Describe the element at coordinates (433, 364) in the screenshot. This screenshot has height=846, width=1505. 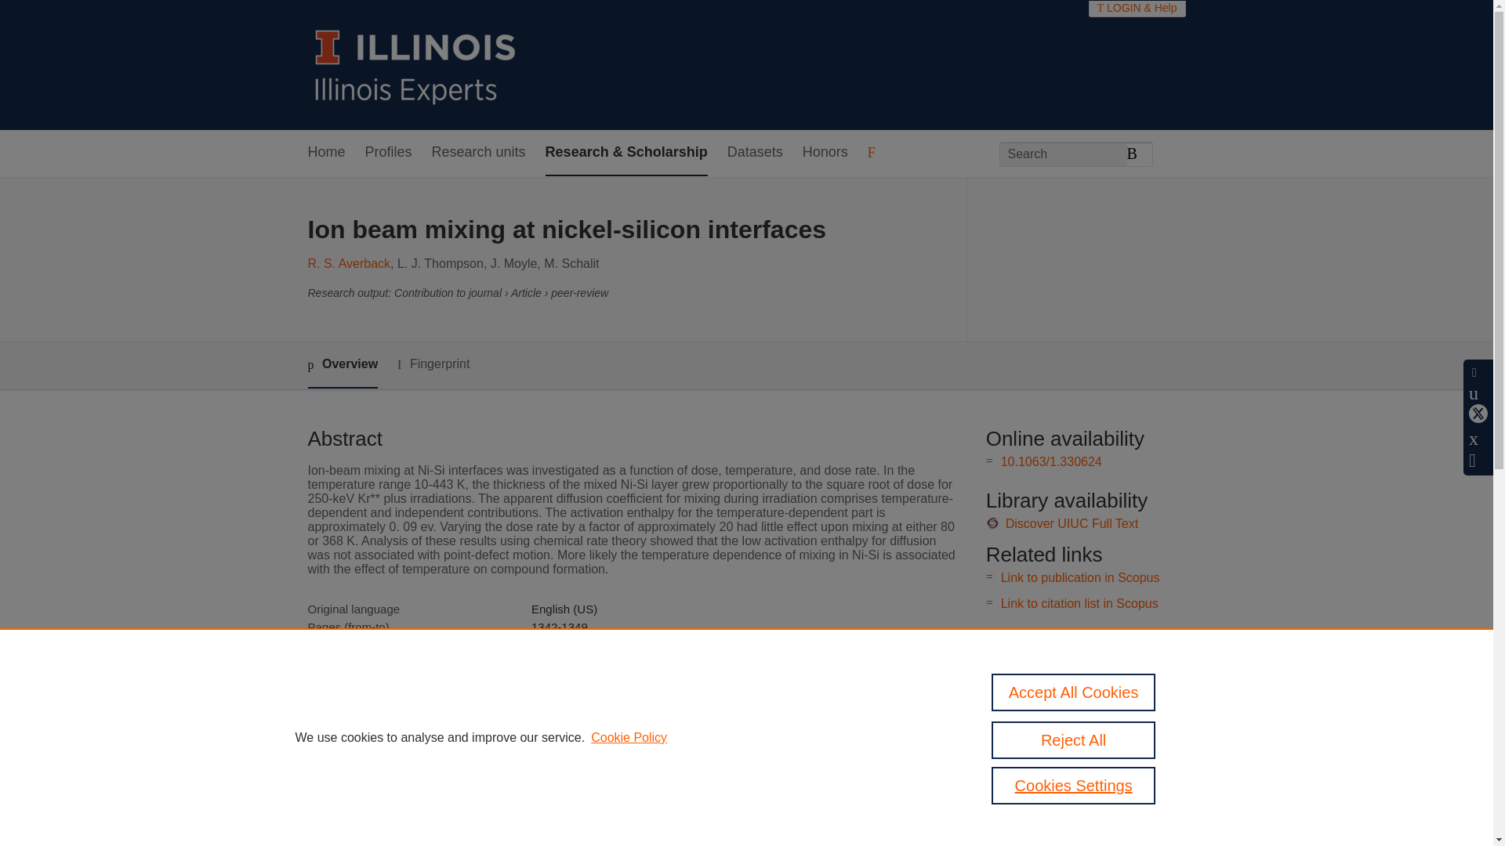
I see `Fingerprint` at that location.